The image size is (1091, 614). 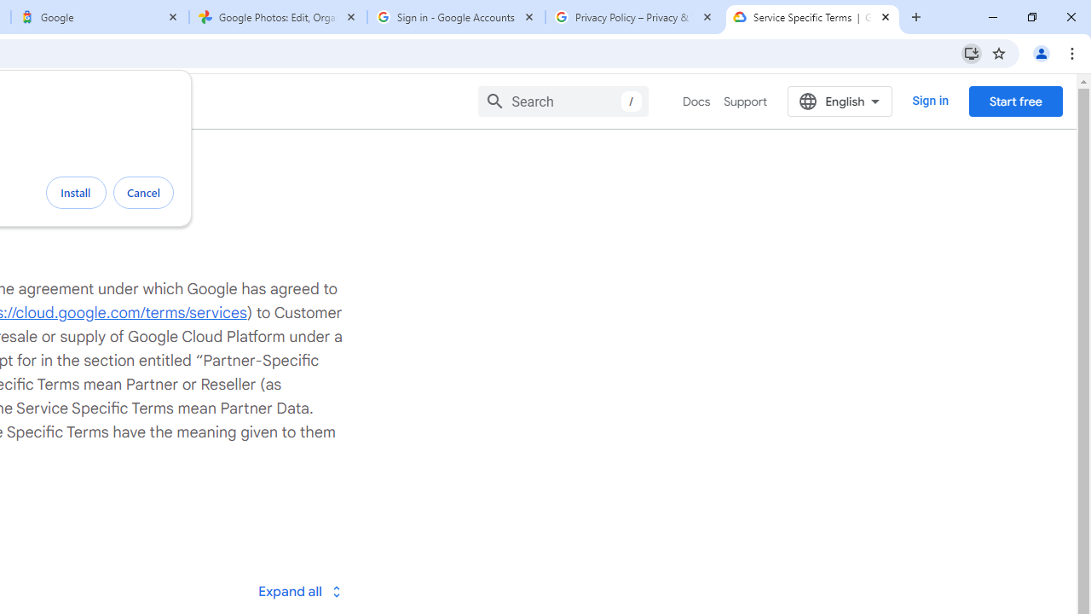 What do you see at coordinates (697, 101) in the screenshot?
I see `Docs` at bounding box center [697, 101].